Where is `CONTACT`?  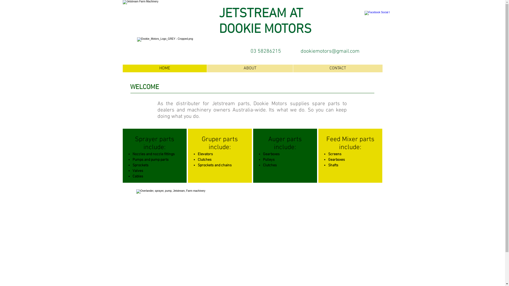
CONTACT is located at coordinates (337, 68).